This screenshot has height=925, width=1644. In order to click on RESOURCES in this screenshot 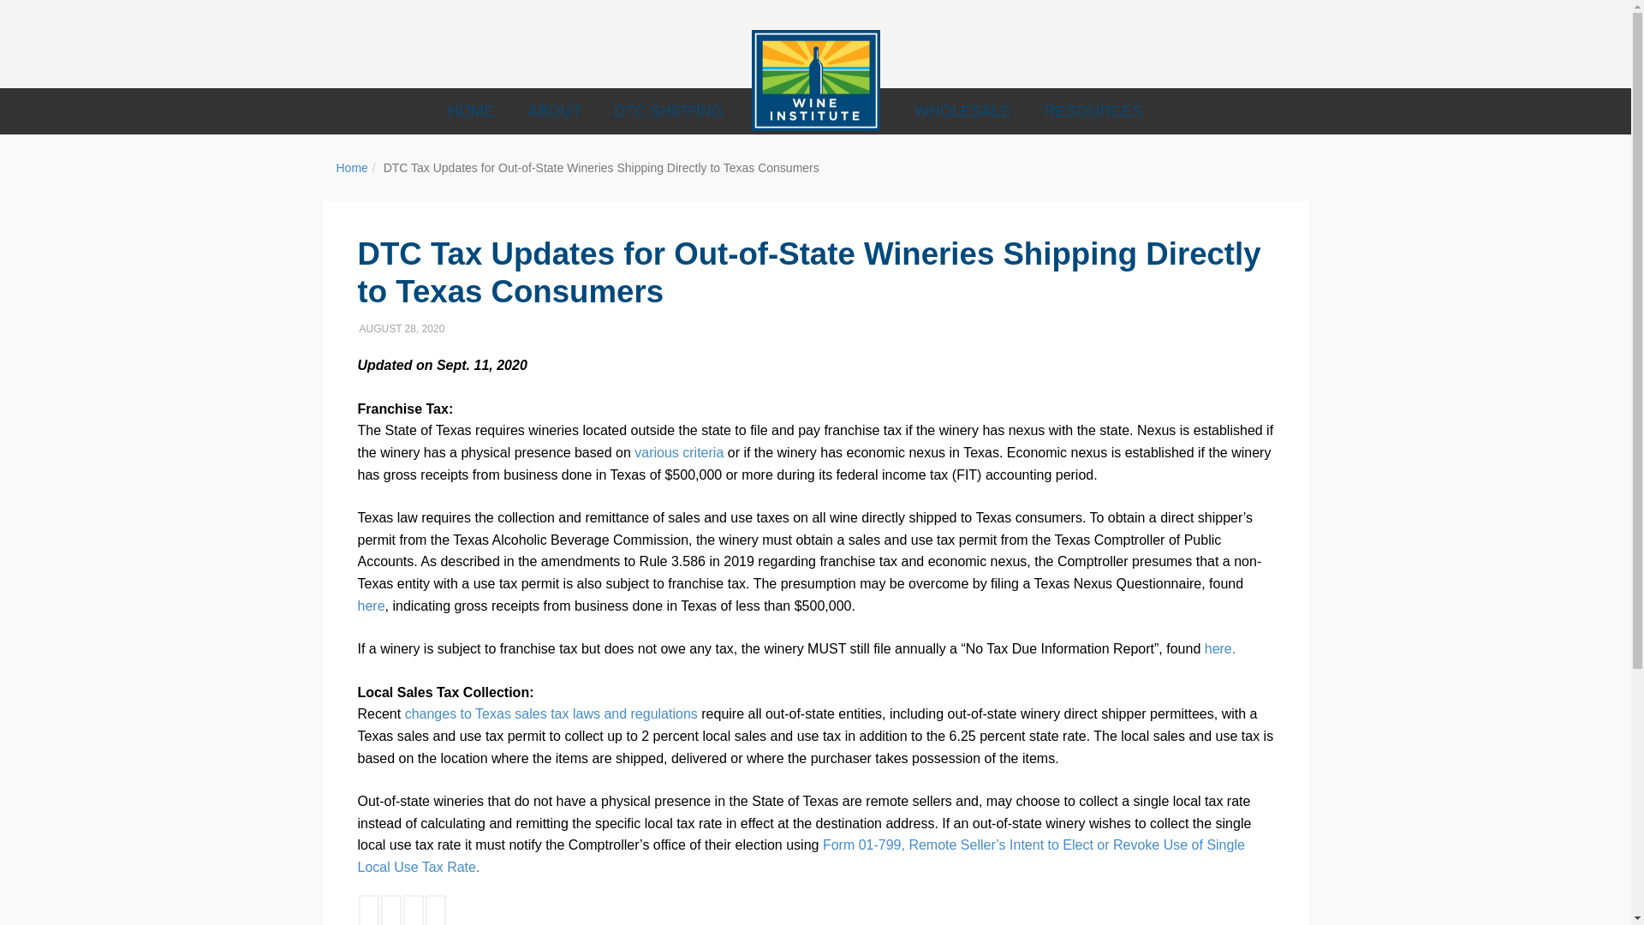, I will do `click(1093, 110)`.